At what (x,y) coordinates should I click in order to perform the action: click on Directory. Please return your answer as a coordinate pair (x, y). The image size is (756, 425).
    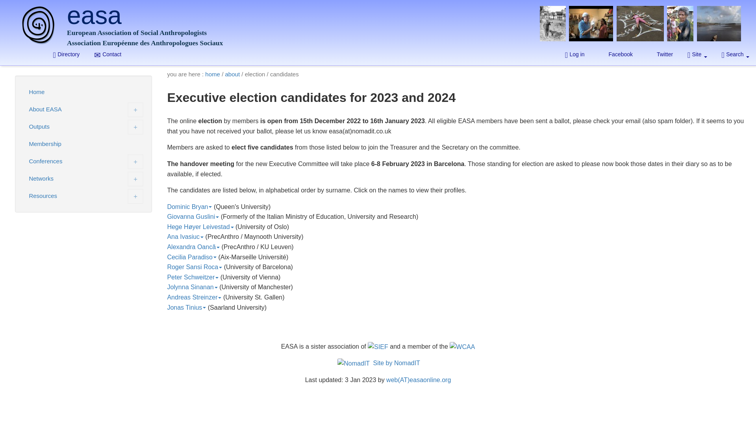
    Looking at the image, I should click on (66, 54).